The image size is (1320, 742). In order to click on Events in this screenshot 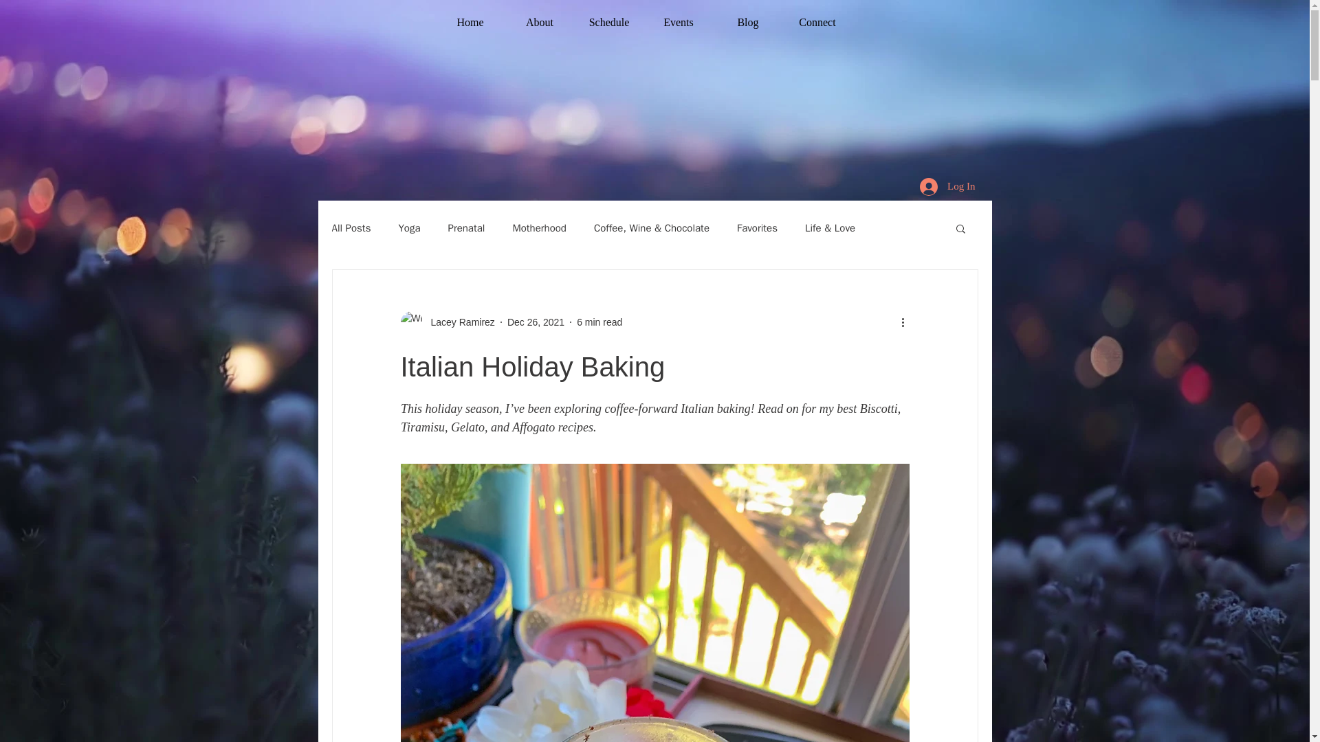, I will do `click(678, 16)`.